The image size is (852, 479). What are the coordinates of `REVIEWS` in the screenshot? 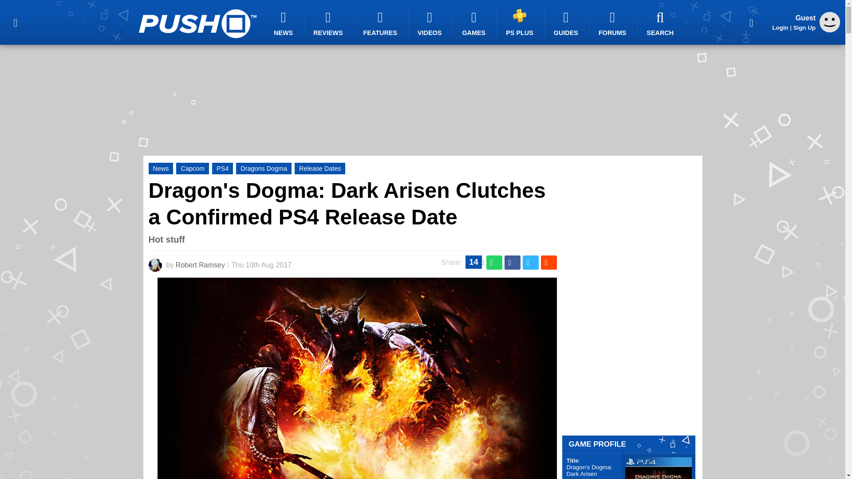 It's located at (329, 23).